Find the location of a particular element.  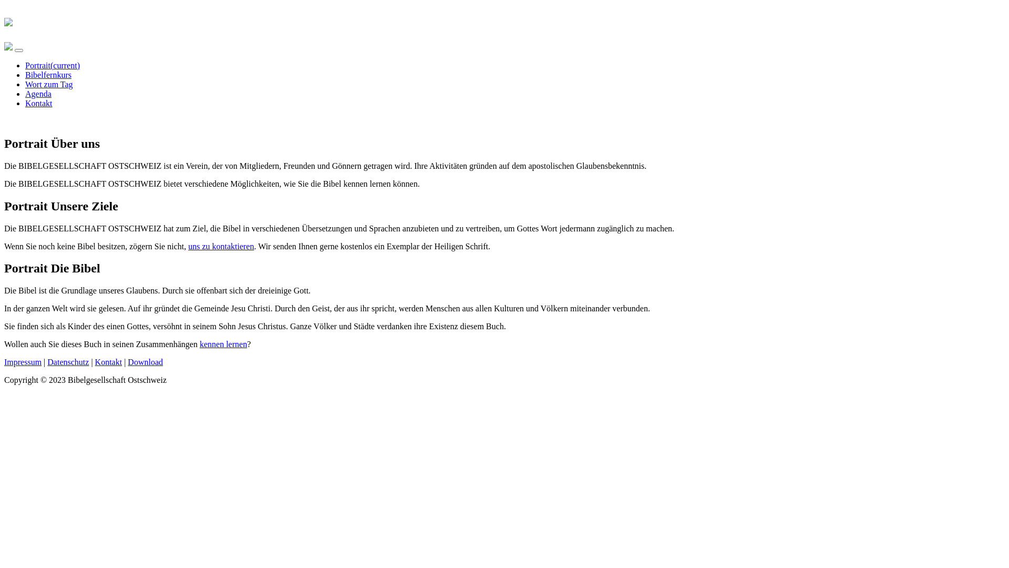

Datenschutz is located at coordinates (68, 362).